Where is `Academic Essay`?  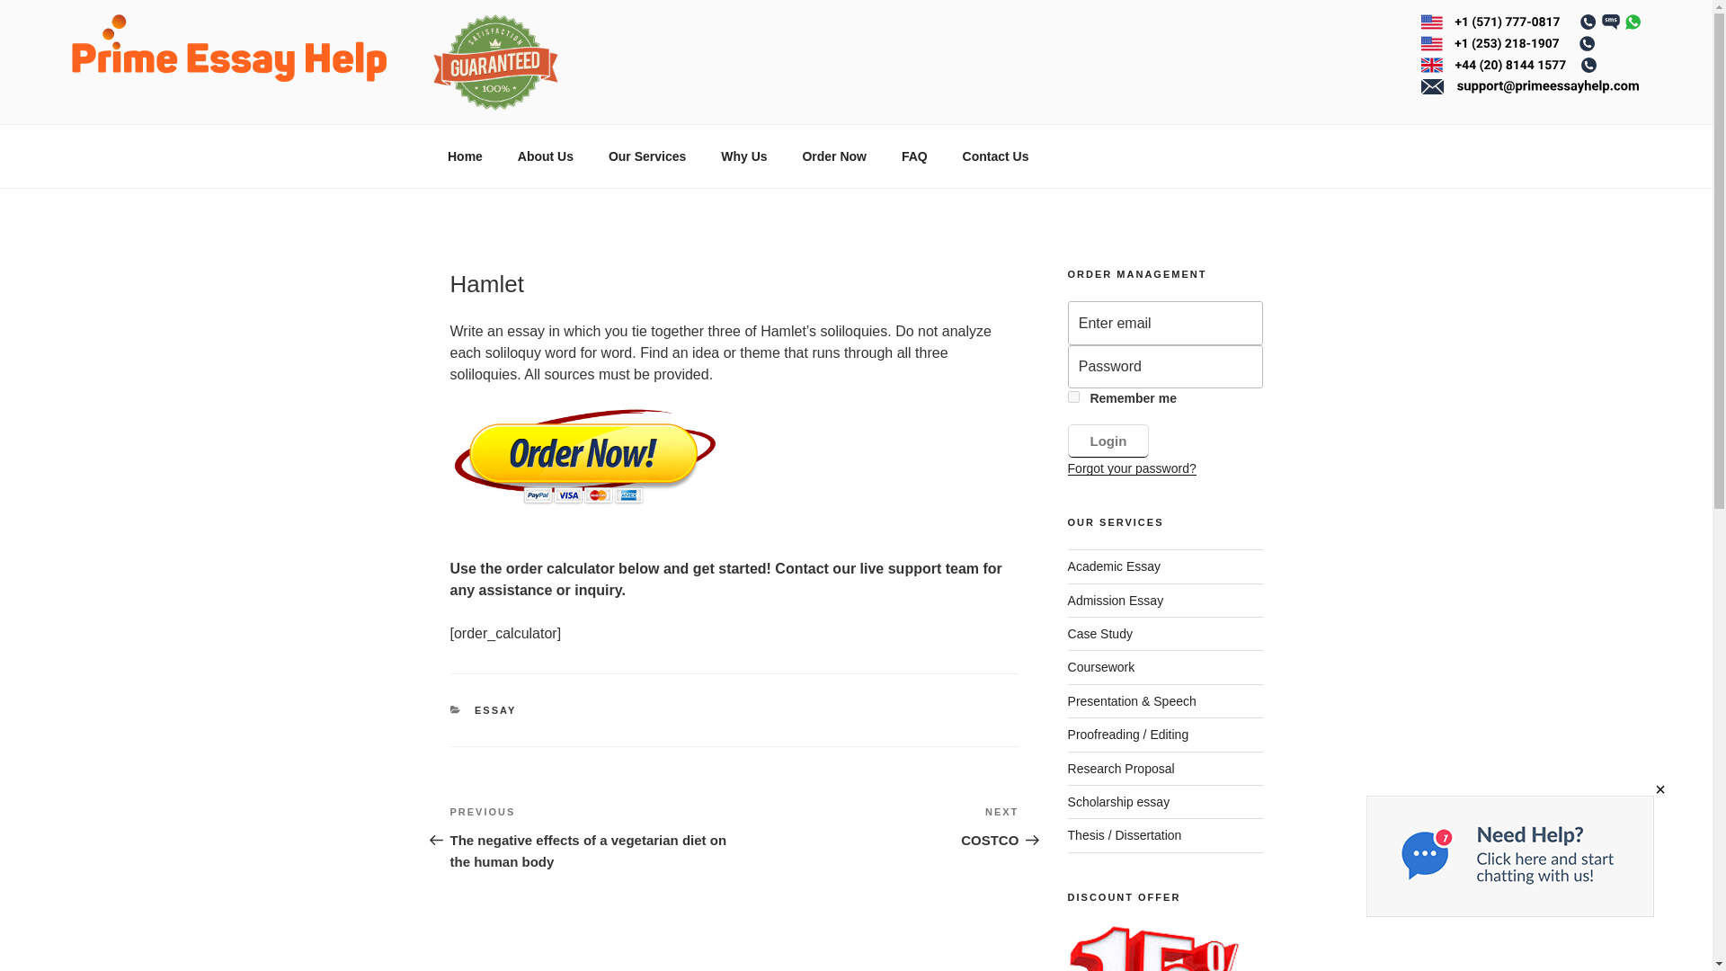 Academic Essay is located at coordinates (1108, 441).